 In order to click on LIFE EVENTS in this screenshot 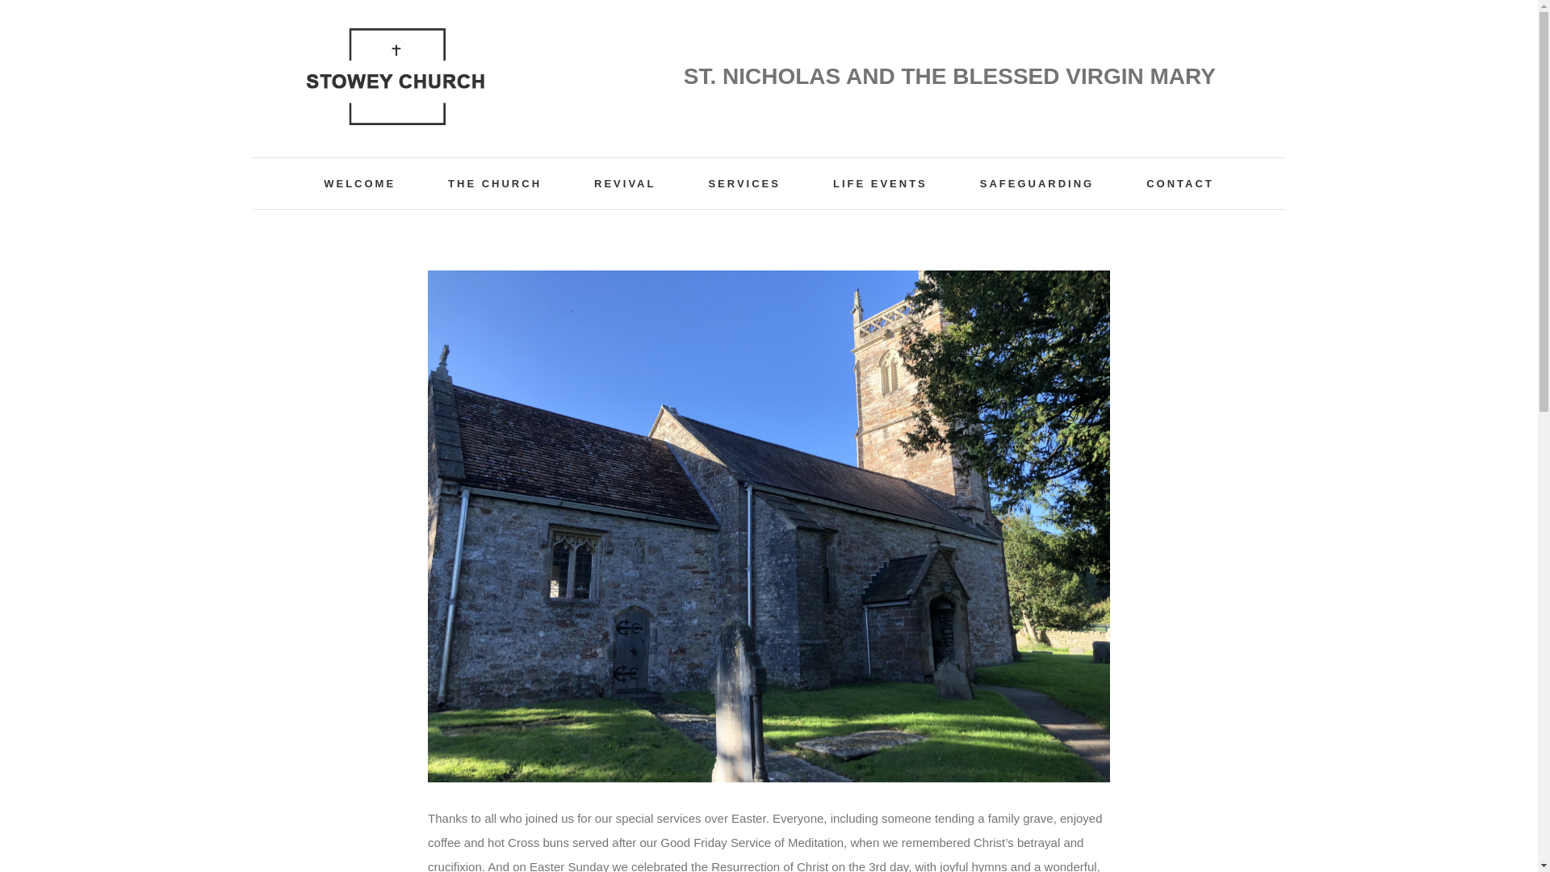, I will do `click(880, 183)`.